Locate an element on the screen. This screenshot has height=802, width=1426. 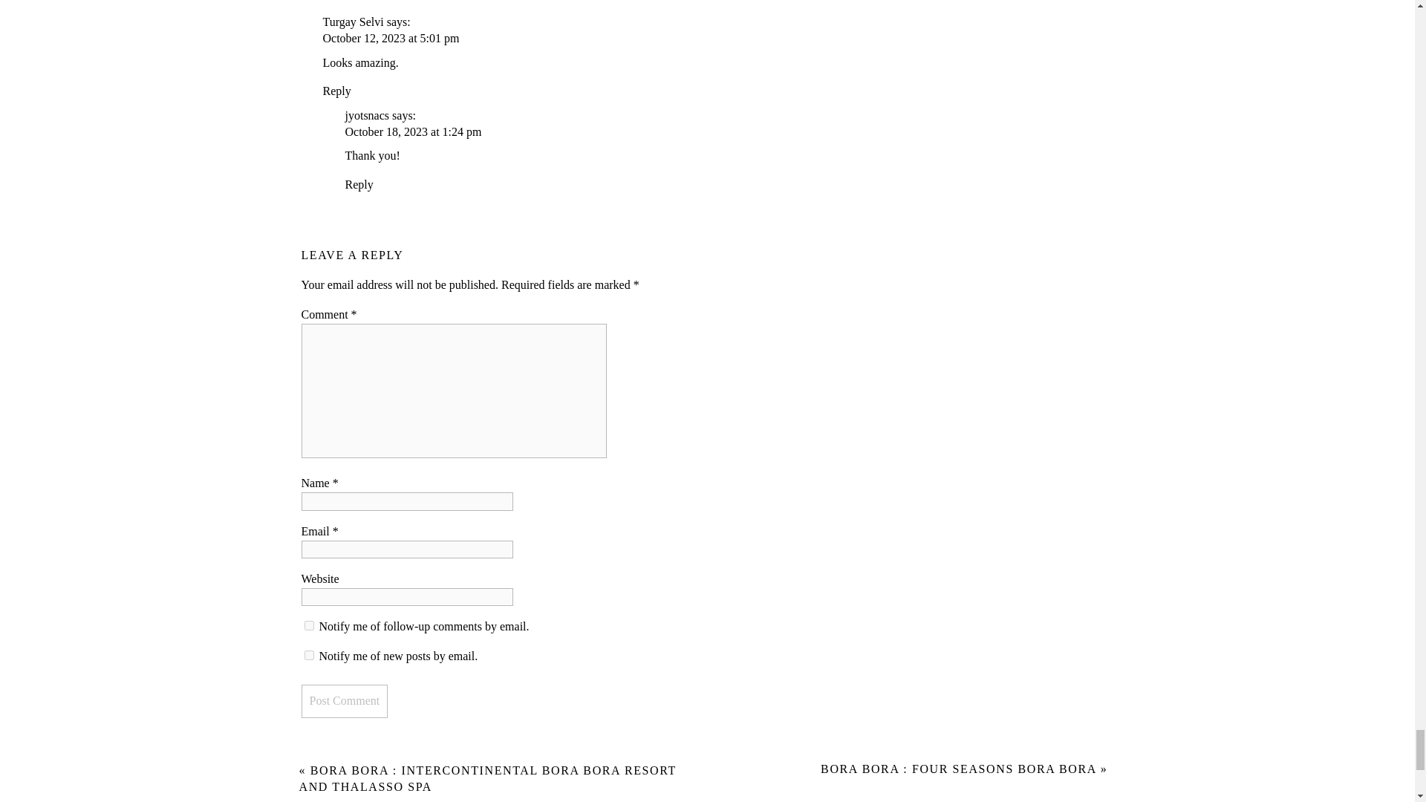
subscribe is located at coordinates (309, 625).